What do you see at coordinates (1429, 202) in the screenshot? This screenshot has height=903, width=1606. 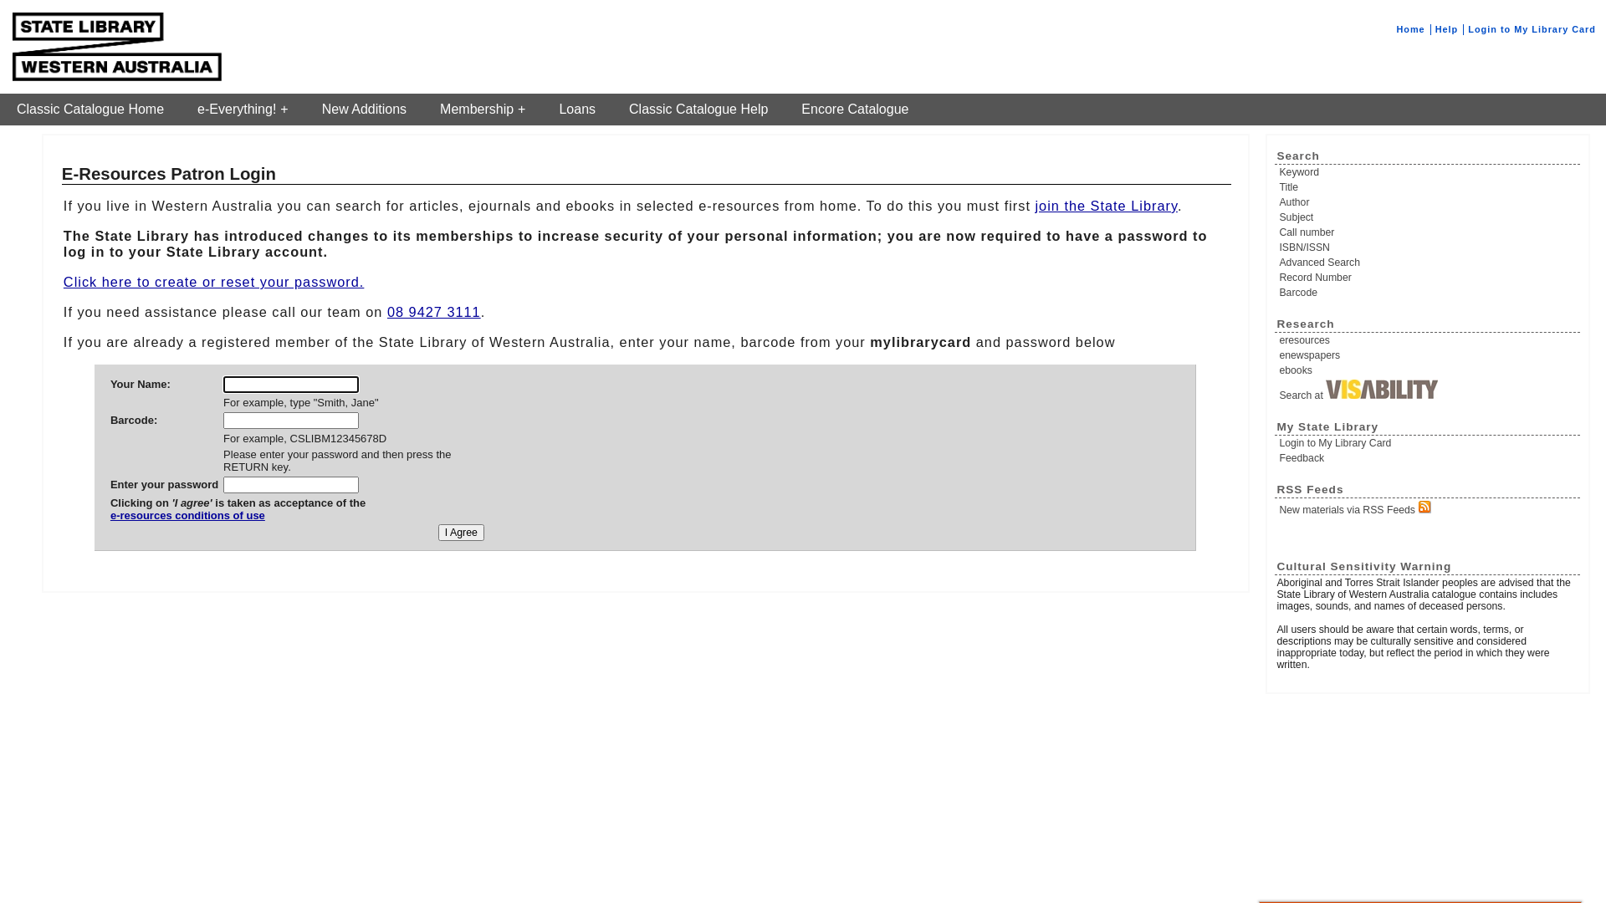 I see `Author` at bounding box center [1429, 202].